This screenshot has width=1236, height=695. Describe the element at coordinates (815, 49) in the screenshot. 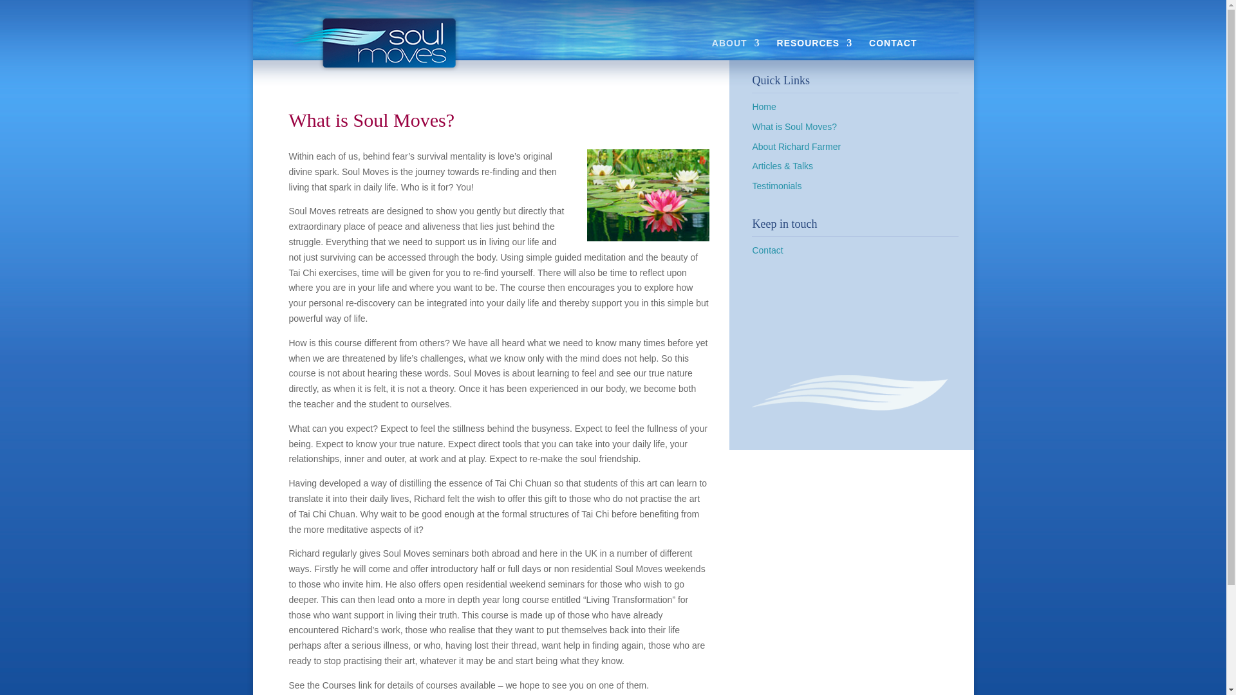

I see `RESOURCES` at that location.